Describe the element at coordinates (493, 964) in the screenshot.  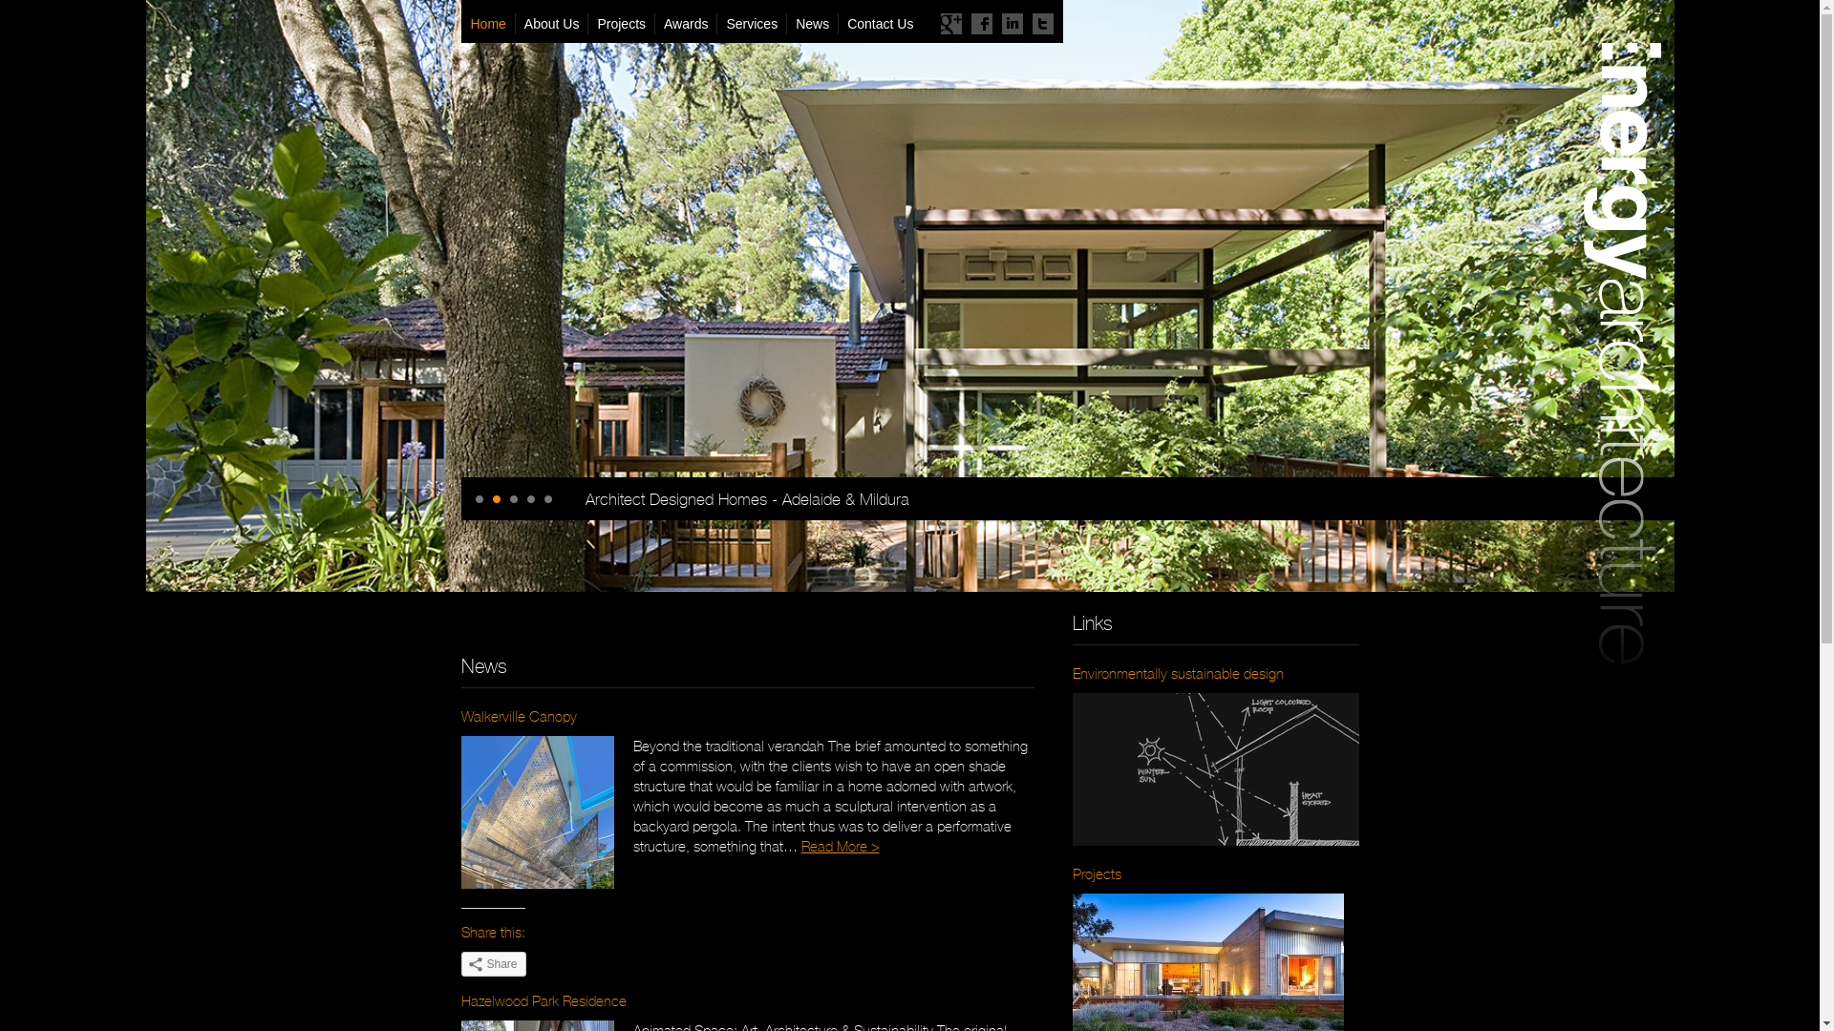
I see `Share` at that location.